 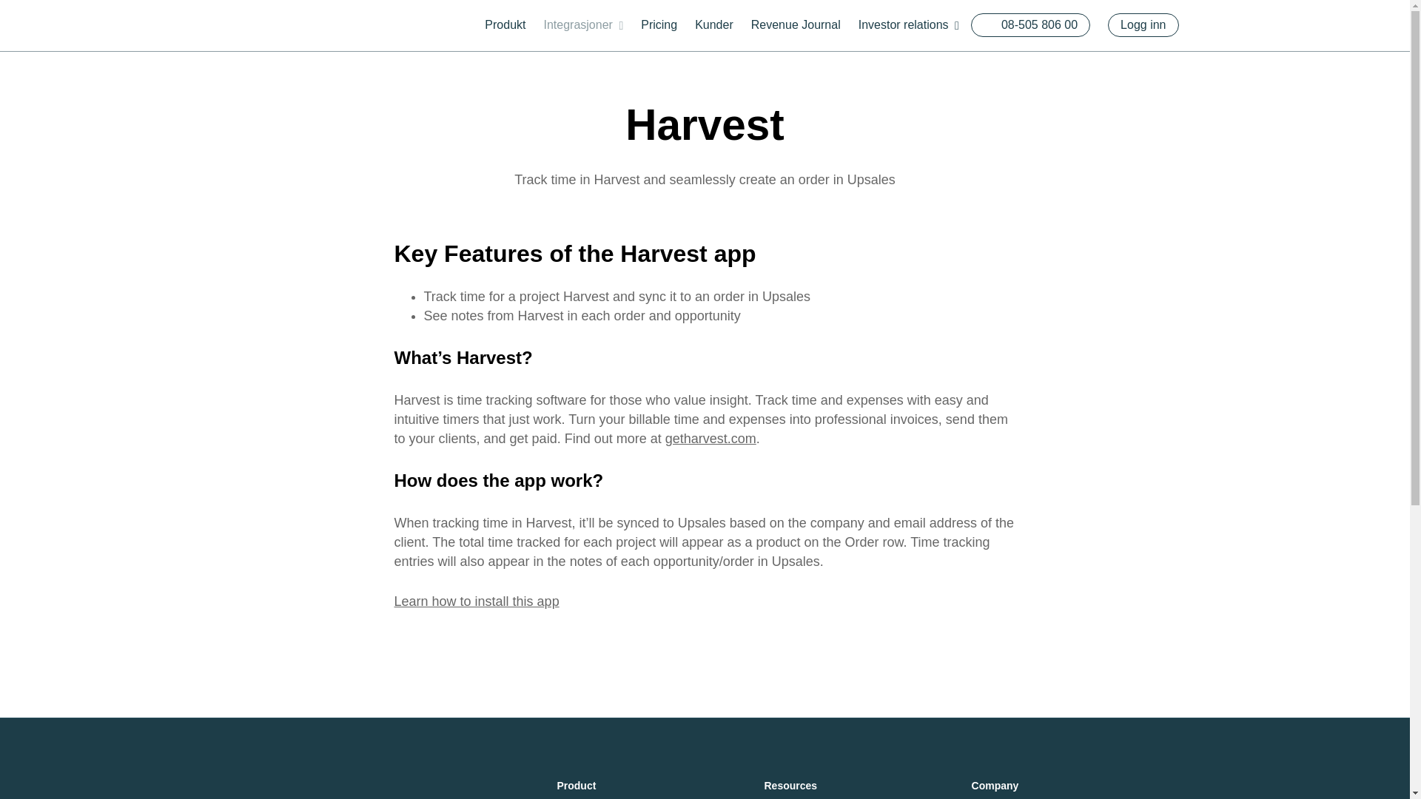 I want to click on Revenue Journal, so click(x=796, y=25).